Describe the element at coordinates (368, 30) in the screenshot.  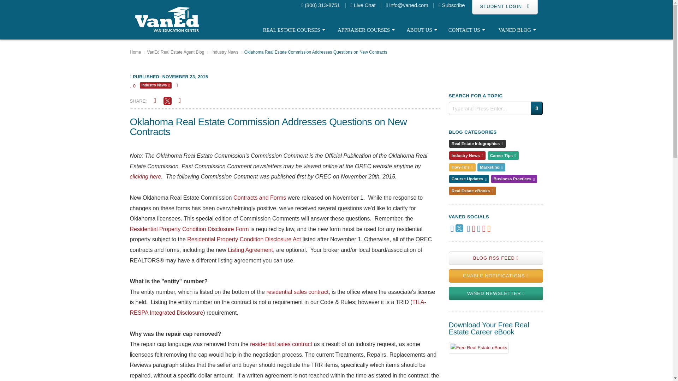
I see `APPRAISER COURSES` at that location.